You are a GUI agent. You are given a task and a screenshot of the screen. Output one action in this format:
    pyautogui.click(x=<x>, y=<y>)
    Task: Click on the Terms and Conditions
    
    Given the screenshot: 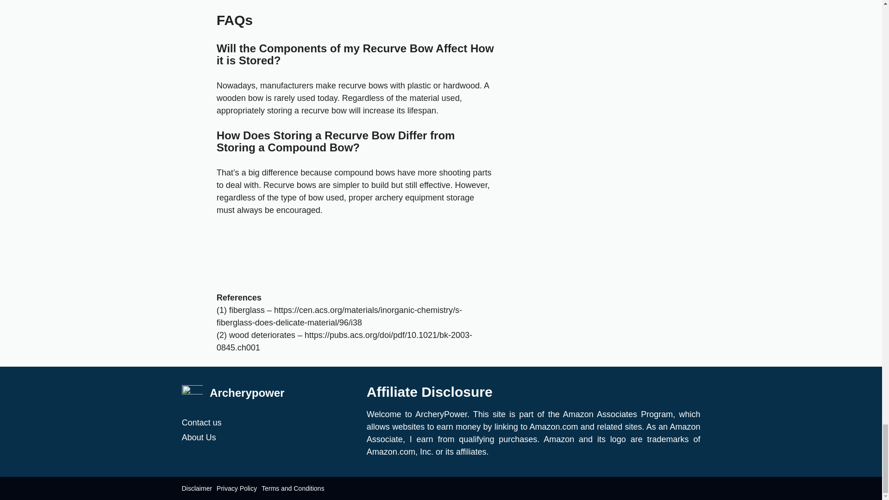 What is the action you would take?
    pyautogui.click(x=293, y=488)
    